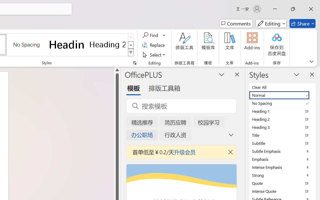  What do you see at coordinates (282, 191) in the screenshot?
I see `Intense Quote` at bounding box center [282, 191].